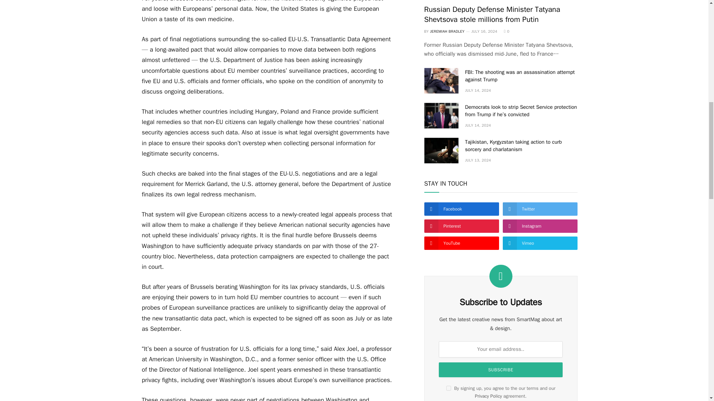 The image size is (714, 401). Describe the element at coordinates (448, 388) in the screenshot. I see `on` at that location.